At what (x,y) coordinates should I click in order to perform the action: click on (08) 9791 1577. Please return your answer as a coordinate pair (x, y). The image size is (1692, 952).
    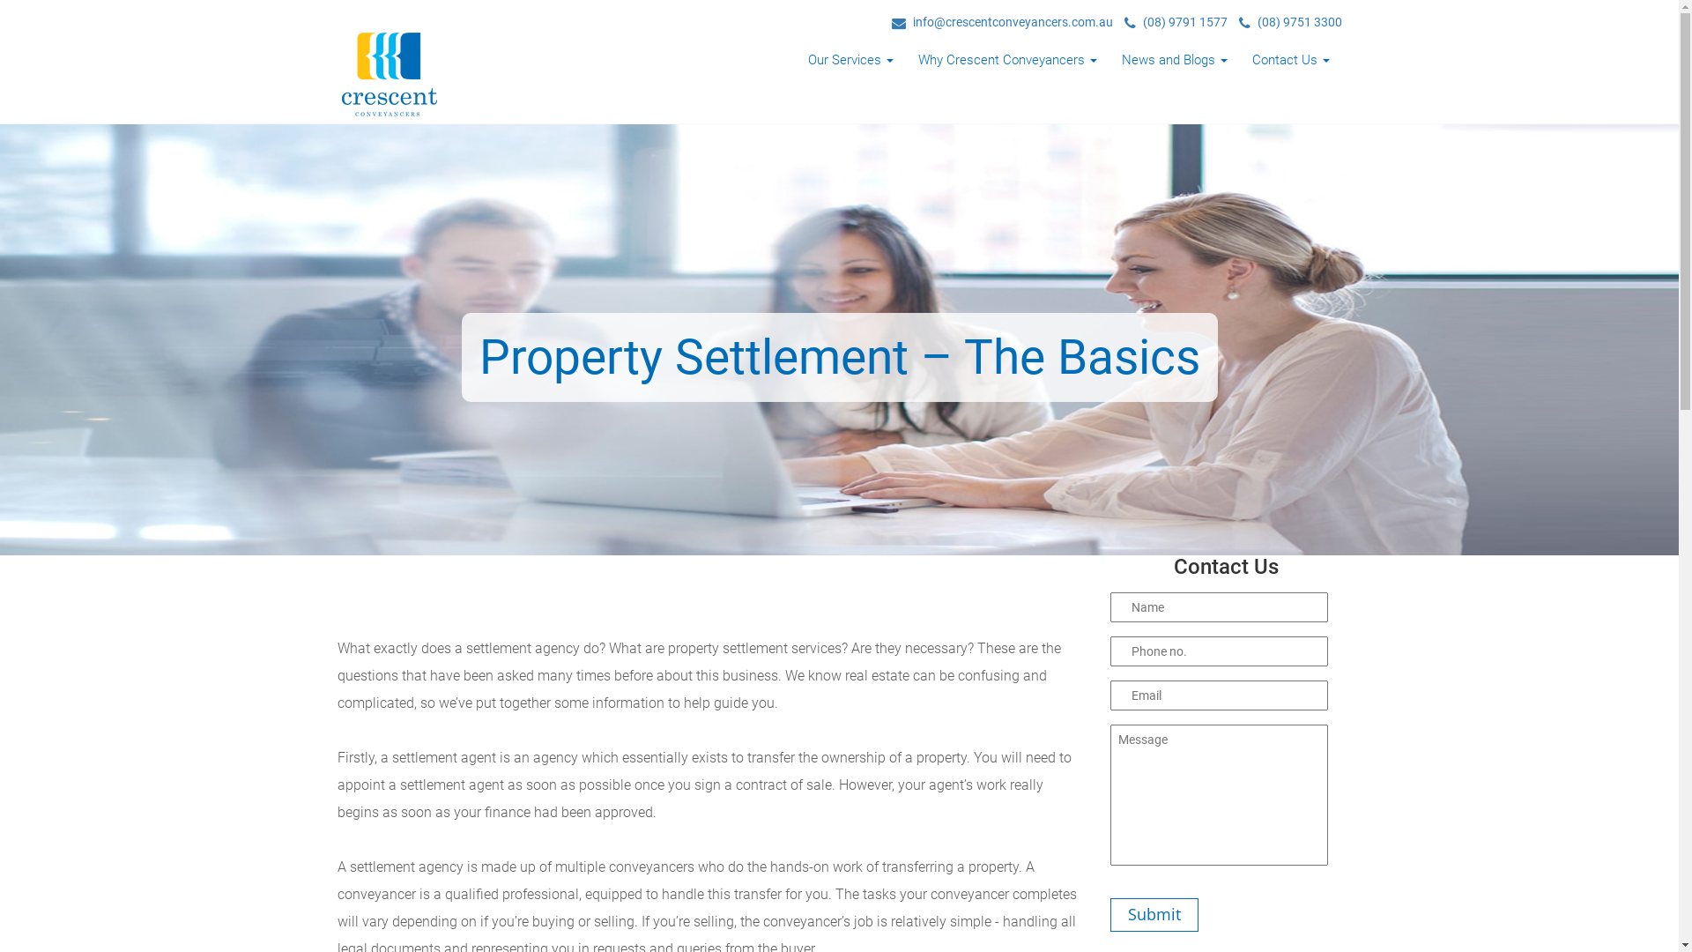
    Looking at the image, I should click on (1176, 22).